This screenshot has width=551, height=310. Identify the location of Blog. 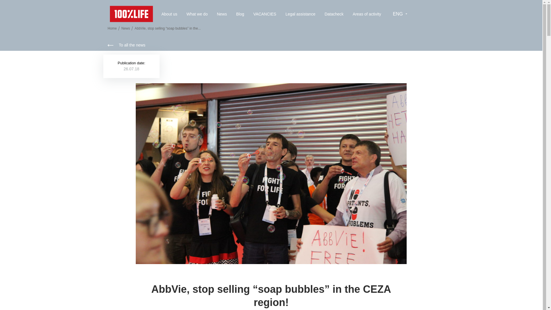
(240, 14).